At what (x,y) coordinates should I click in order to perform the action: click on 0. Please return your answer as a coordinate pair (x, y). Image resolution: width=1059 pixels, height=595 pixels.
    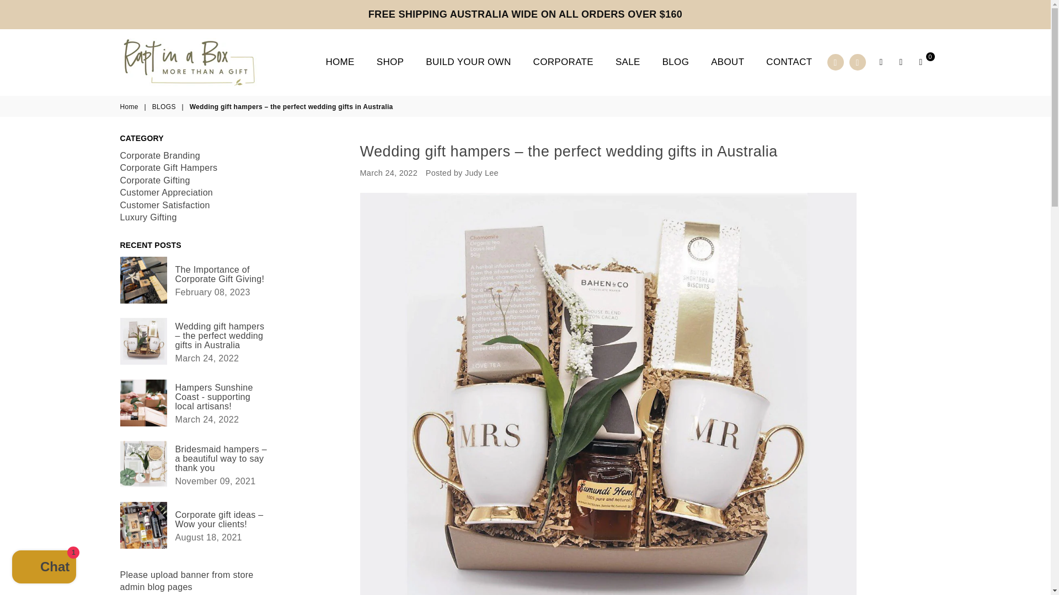
    Looking at the image, I should click on (921, 62).